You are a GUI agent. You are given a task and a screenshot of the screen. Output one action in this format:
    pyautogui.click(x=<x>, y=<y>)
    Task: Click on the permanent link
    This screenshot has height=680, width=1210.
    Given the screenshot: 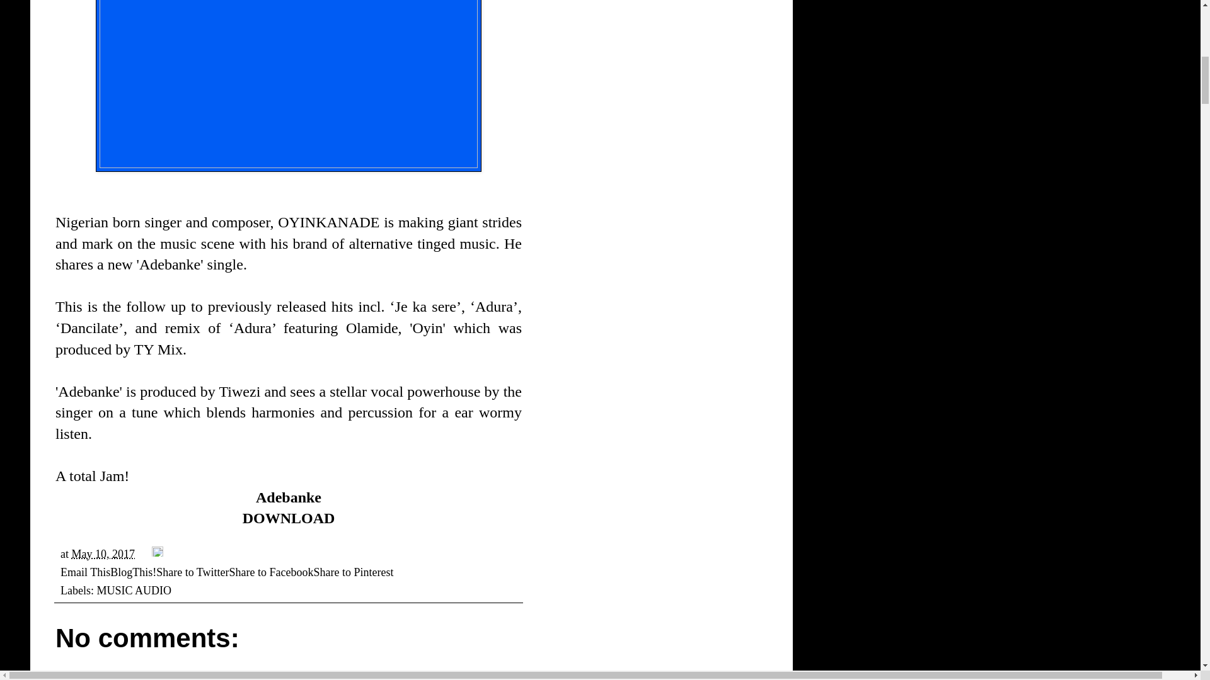 What is the action you would take?
    pyautogui.click(x=103, y=554)
    